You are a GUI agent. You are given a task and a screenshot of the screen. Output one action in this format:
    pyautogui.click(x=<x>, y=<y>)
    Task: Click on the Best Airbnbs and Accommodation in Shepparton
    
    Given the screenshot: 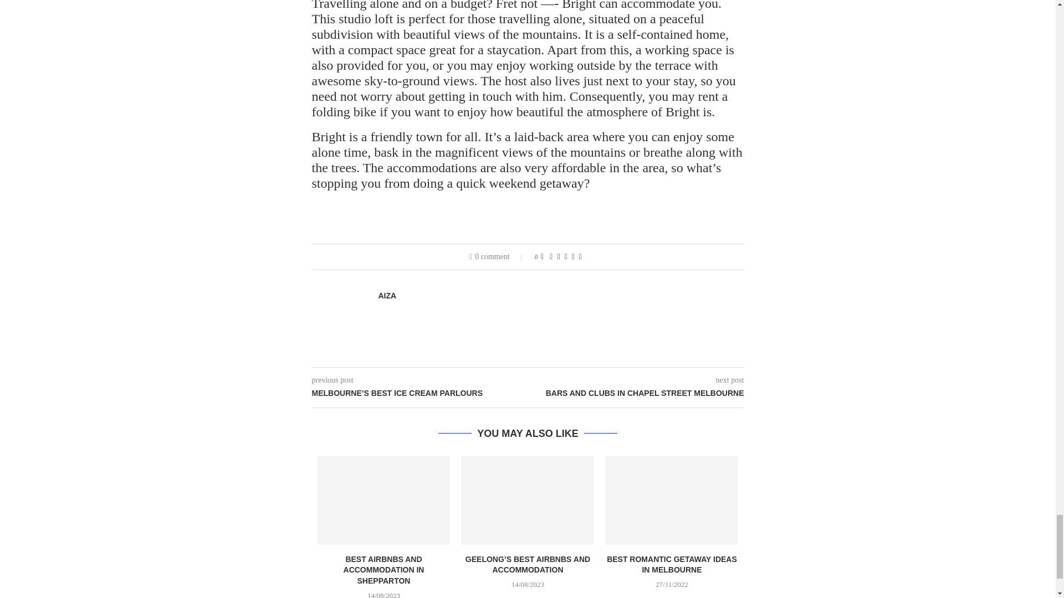 What is the action you would take?
    pyautogui.click(x=383, y=501)
    